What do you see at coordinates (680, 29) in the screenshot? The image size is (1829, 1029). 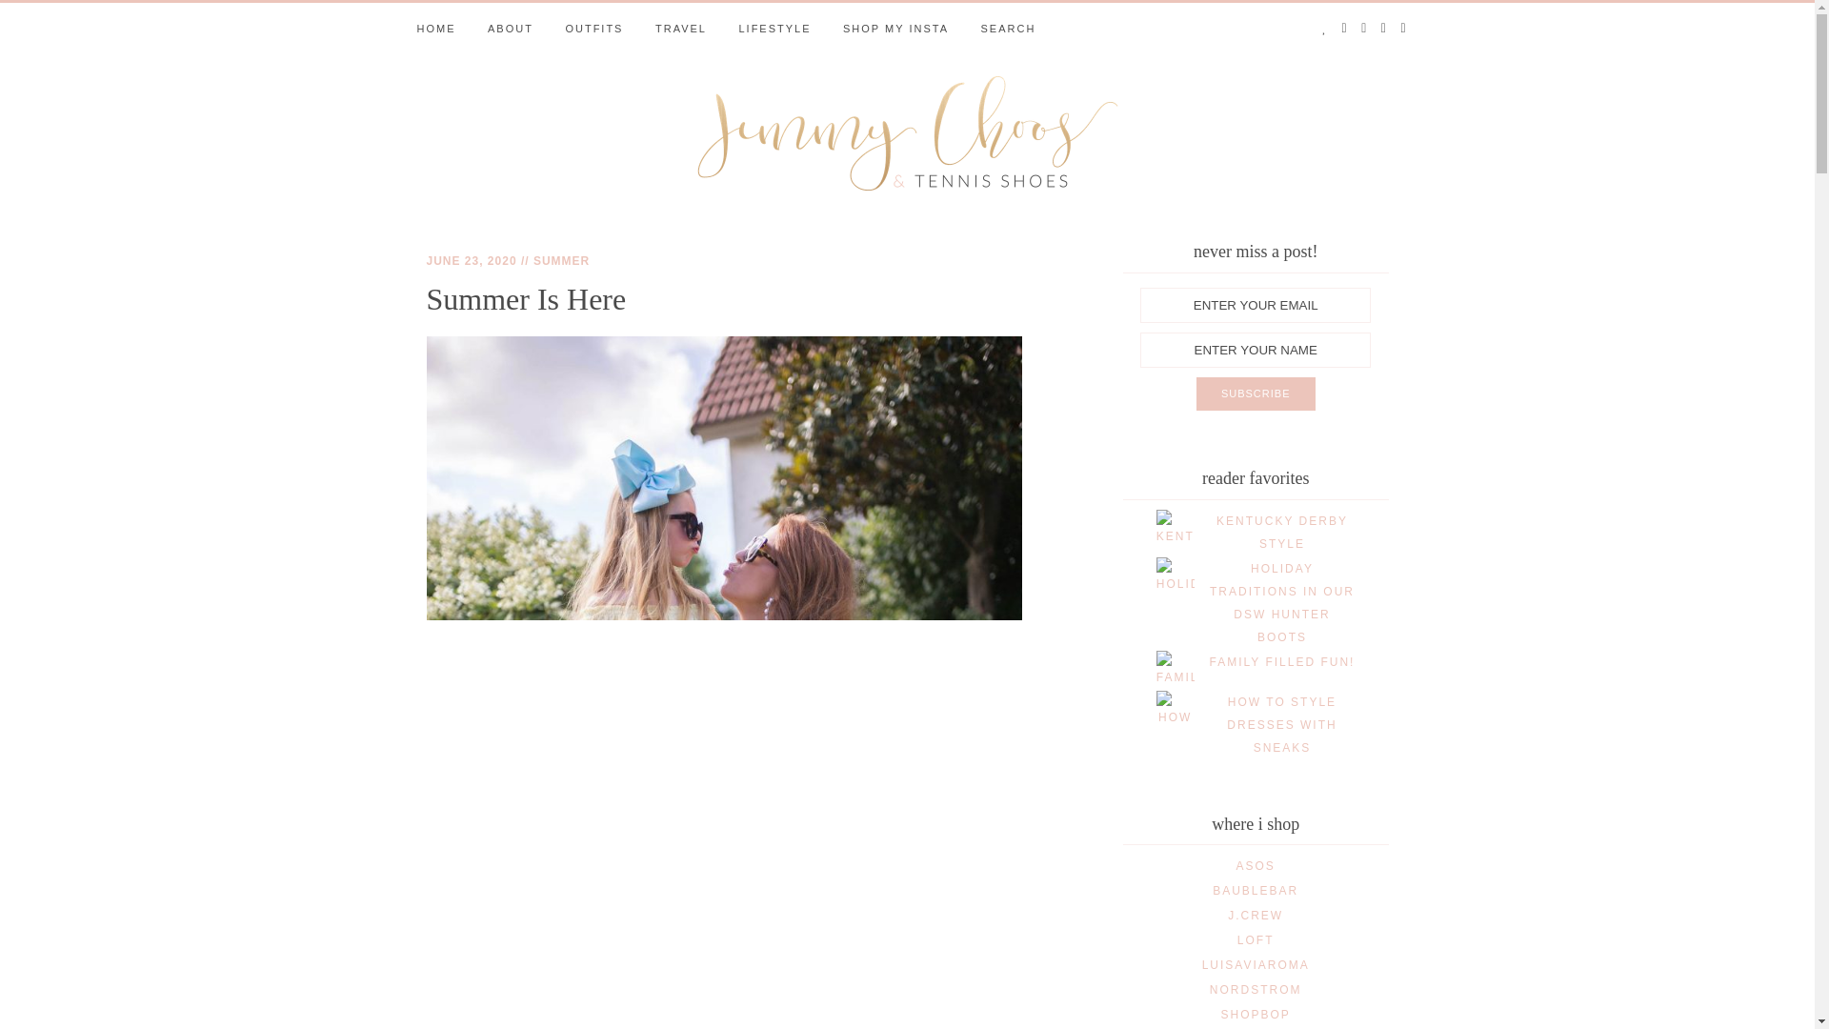 I see `TRAVEL` at bounding box center [680, 29].